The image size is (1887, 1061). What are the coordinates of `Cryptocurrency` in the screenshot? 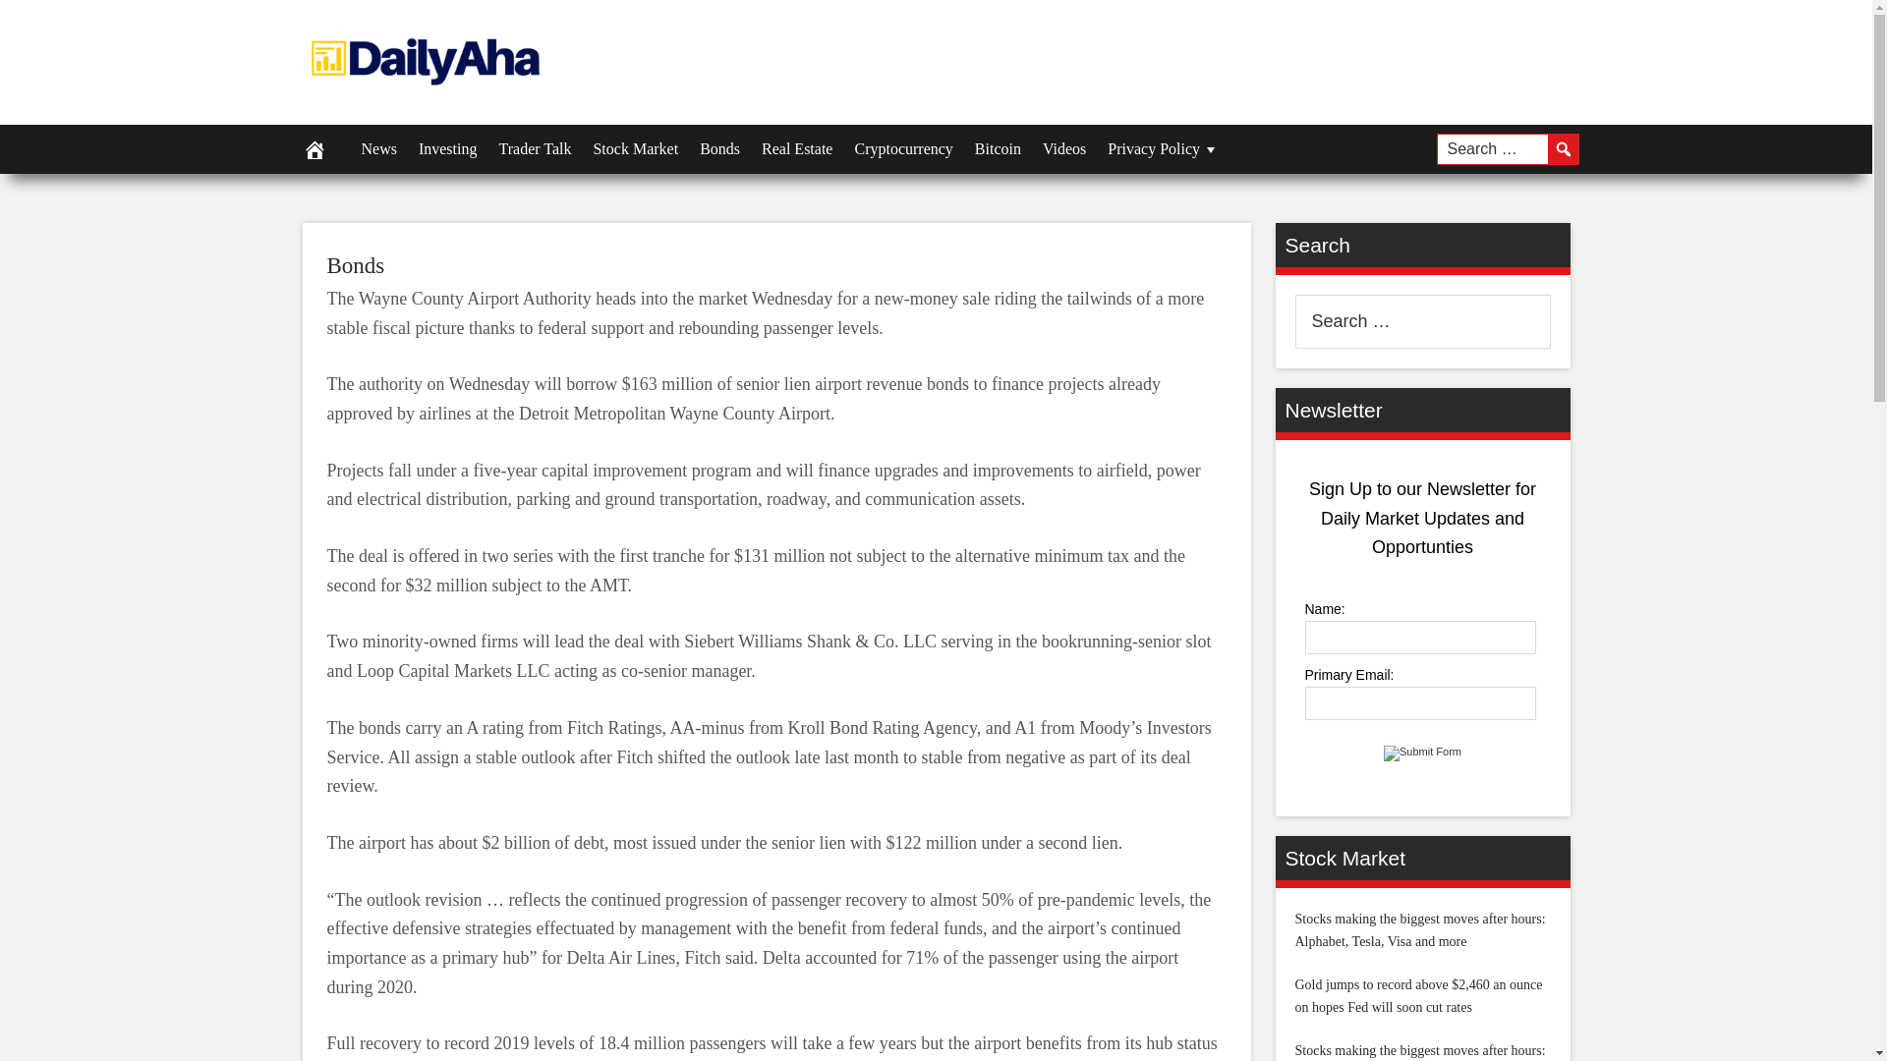 It's located at (902, 149).